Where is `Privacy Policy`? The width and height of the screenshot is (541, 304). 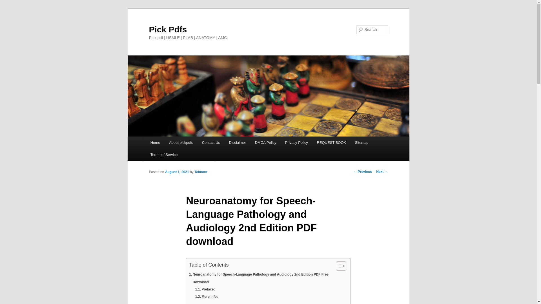
Privacy Policy is located at coordinates (296, 142).